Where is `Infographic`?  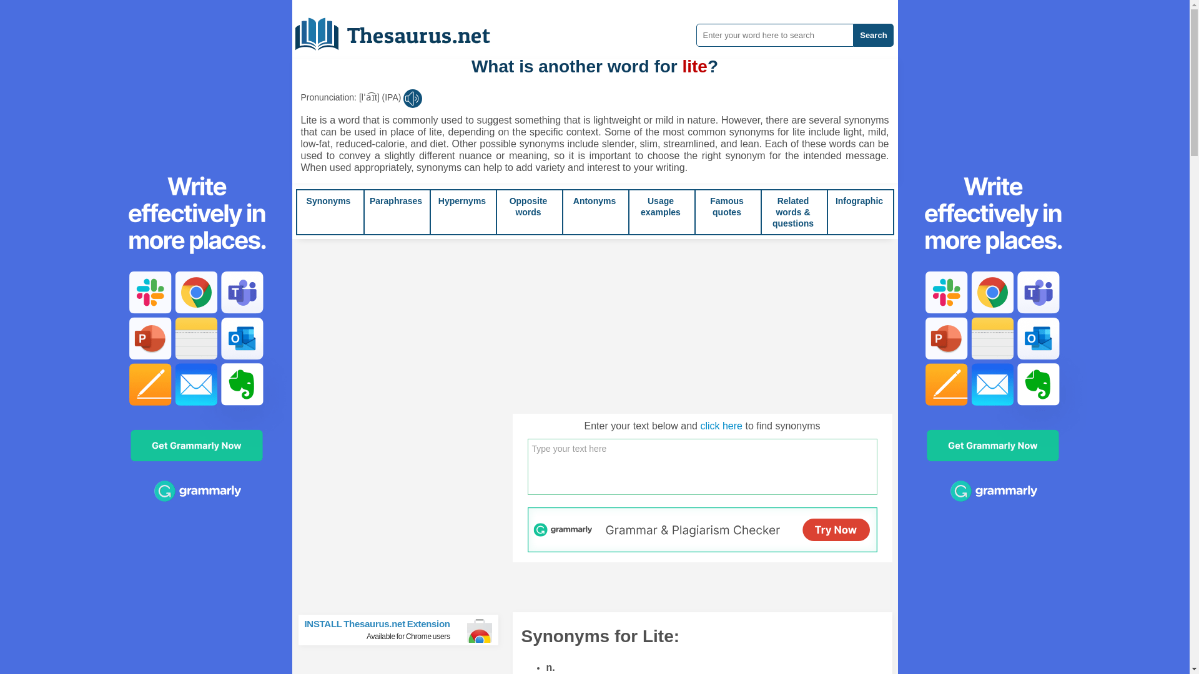 Infographic is located at coordinates (859, 201).